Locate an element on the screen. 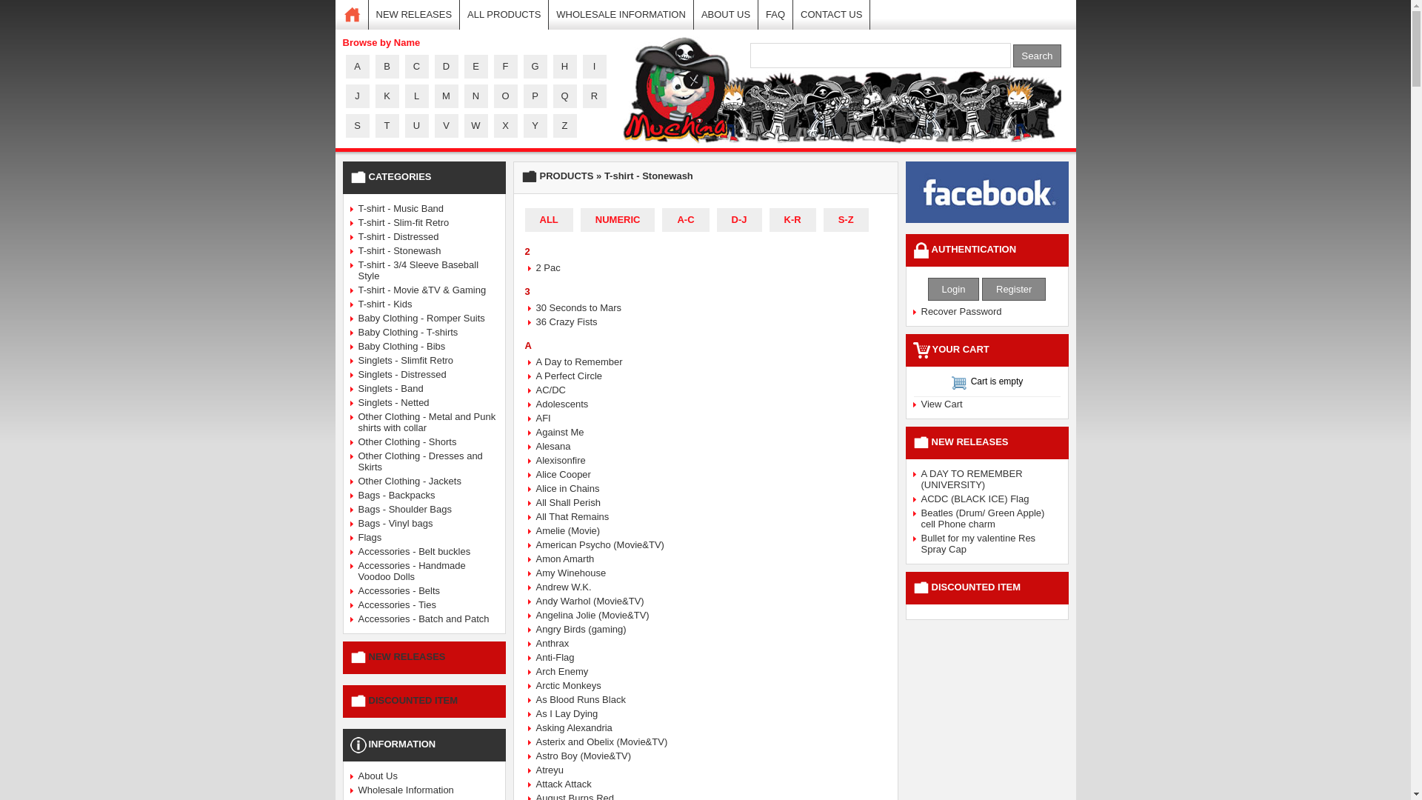 The image size is (1422, 800). U is located at coordinates (416, 126).